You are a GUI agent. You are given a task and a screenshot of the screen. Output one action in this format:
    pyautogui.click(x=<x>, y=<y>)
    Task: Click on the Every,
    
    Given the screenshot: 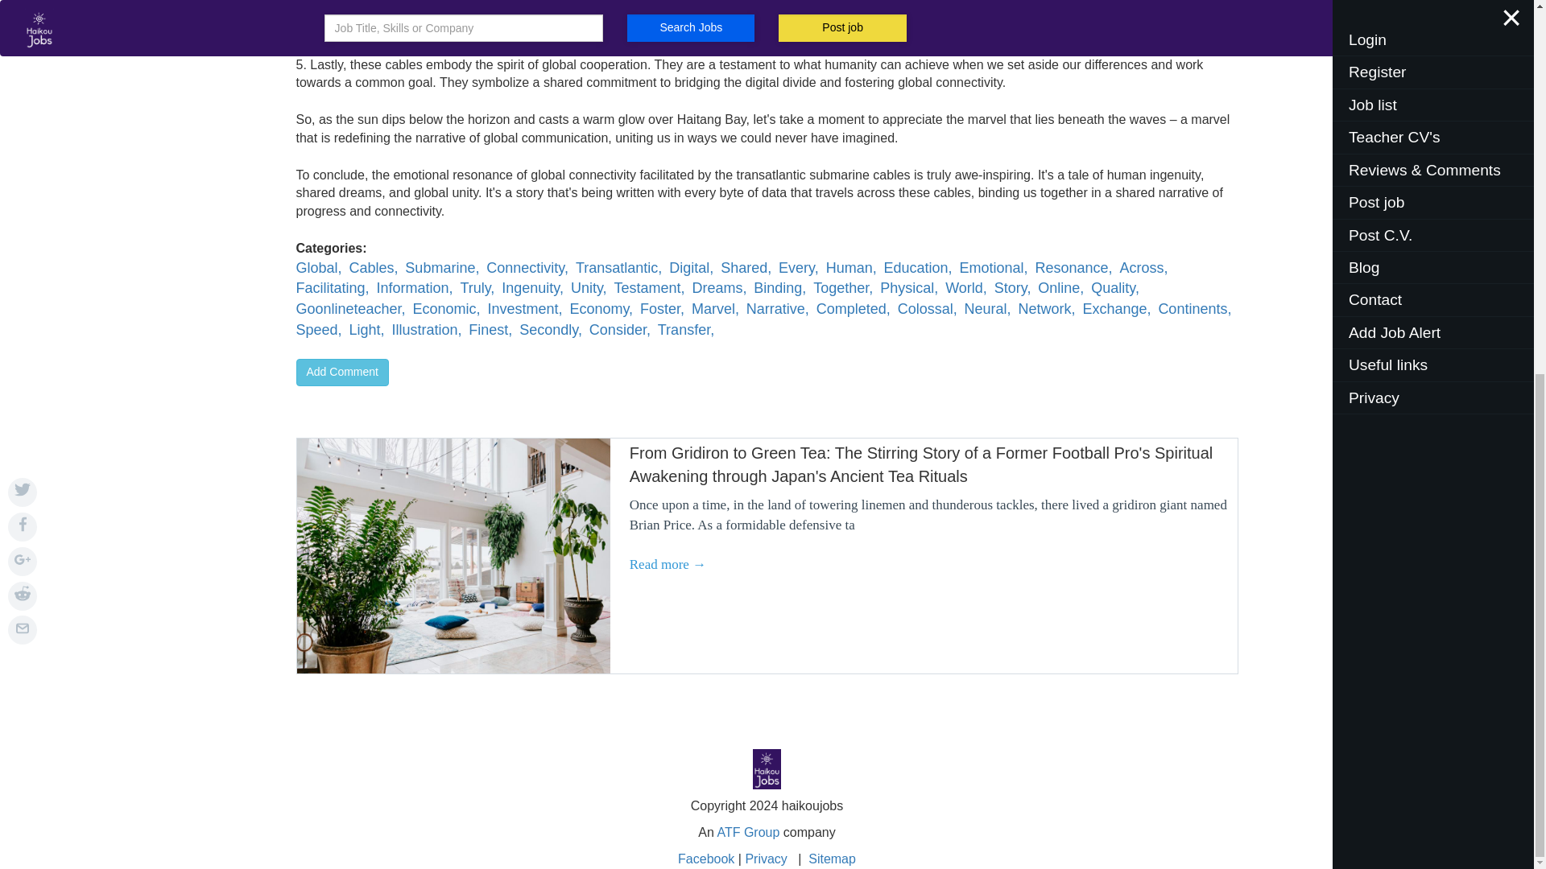 What is the action you would take?
    pyautogui.click(x=799, y=267)
    